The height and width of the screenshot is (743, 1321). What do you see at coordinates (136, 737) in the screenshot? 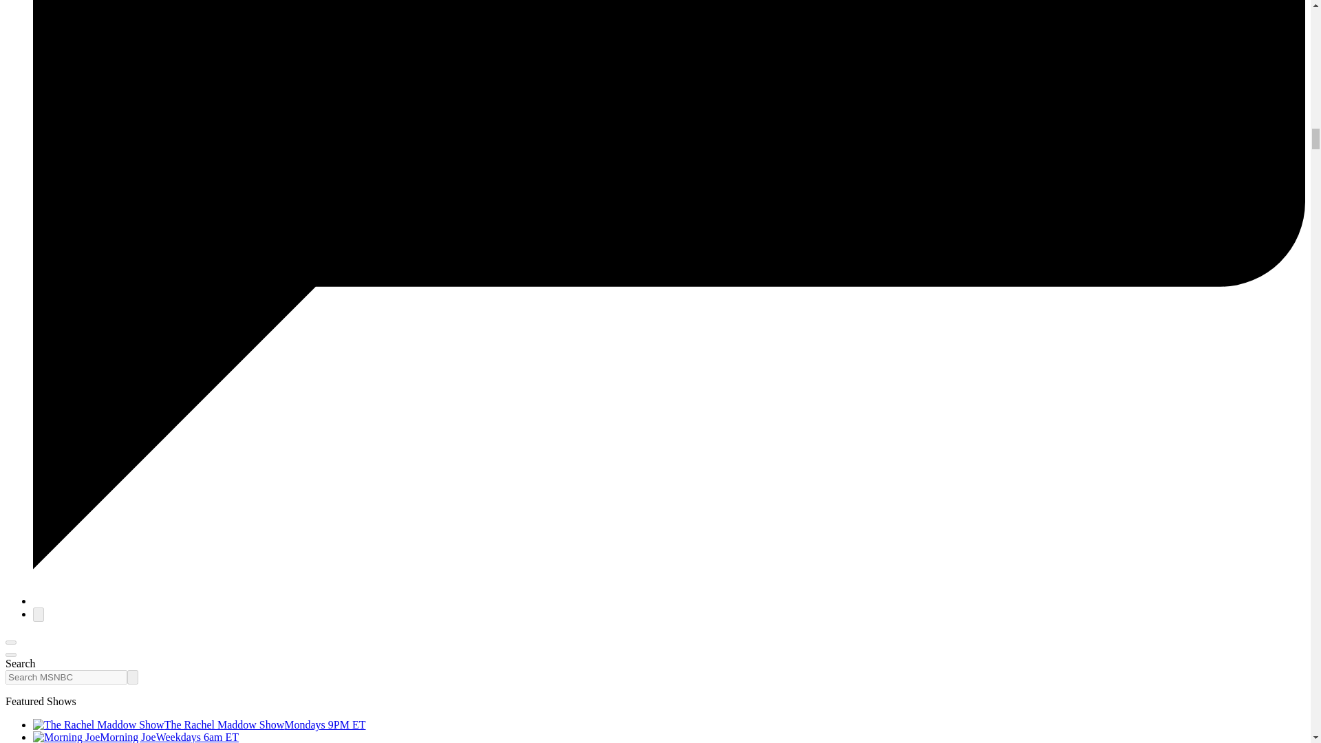
I see `Morning JoeWeekdays 6am ET` at bounding box center [136, 737].